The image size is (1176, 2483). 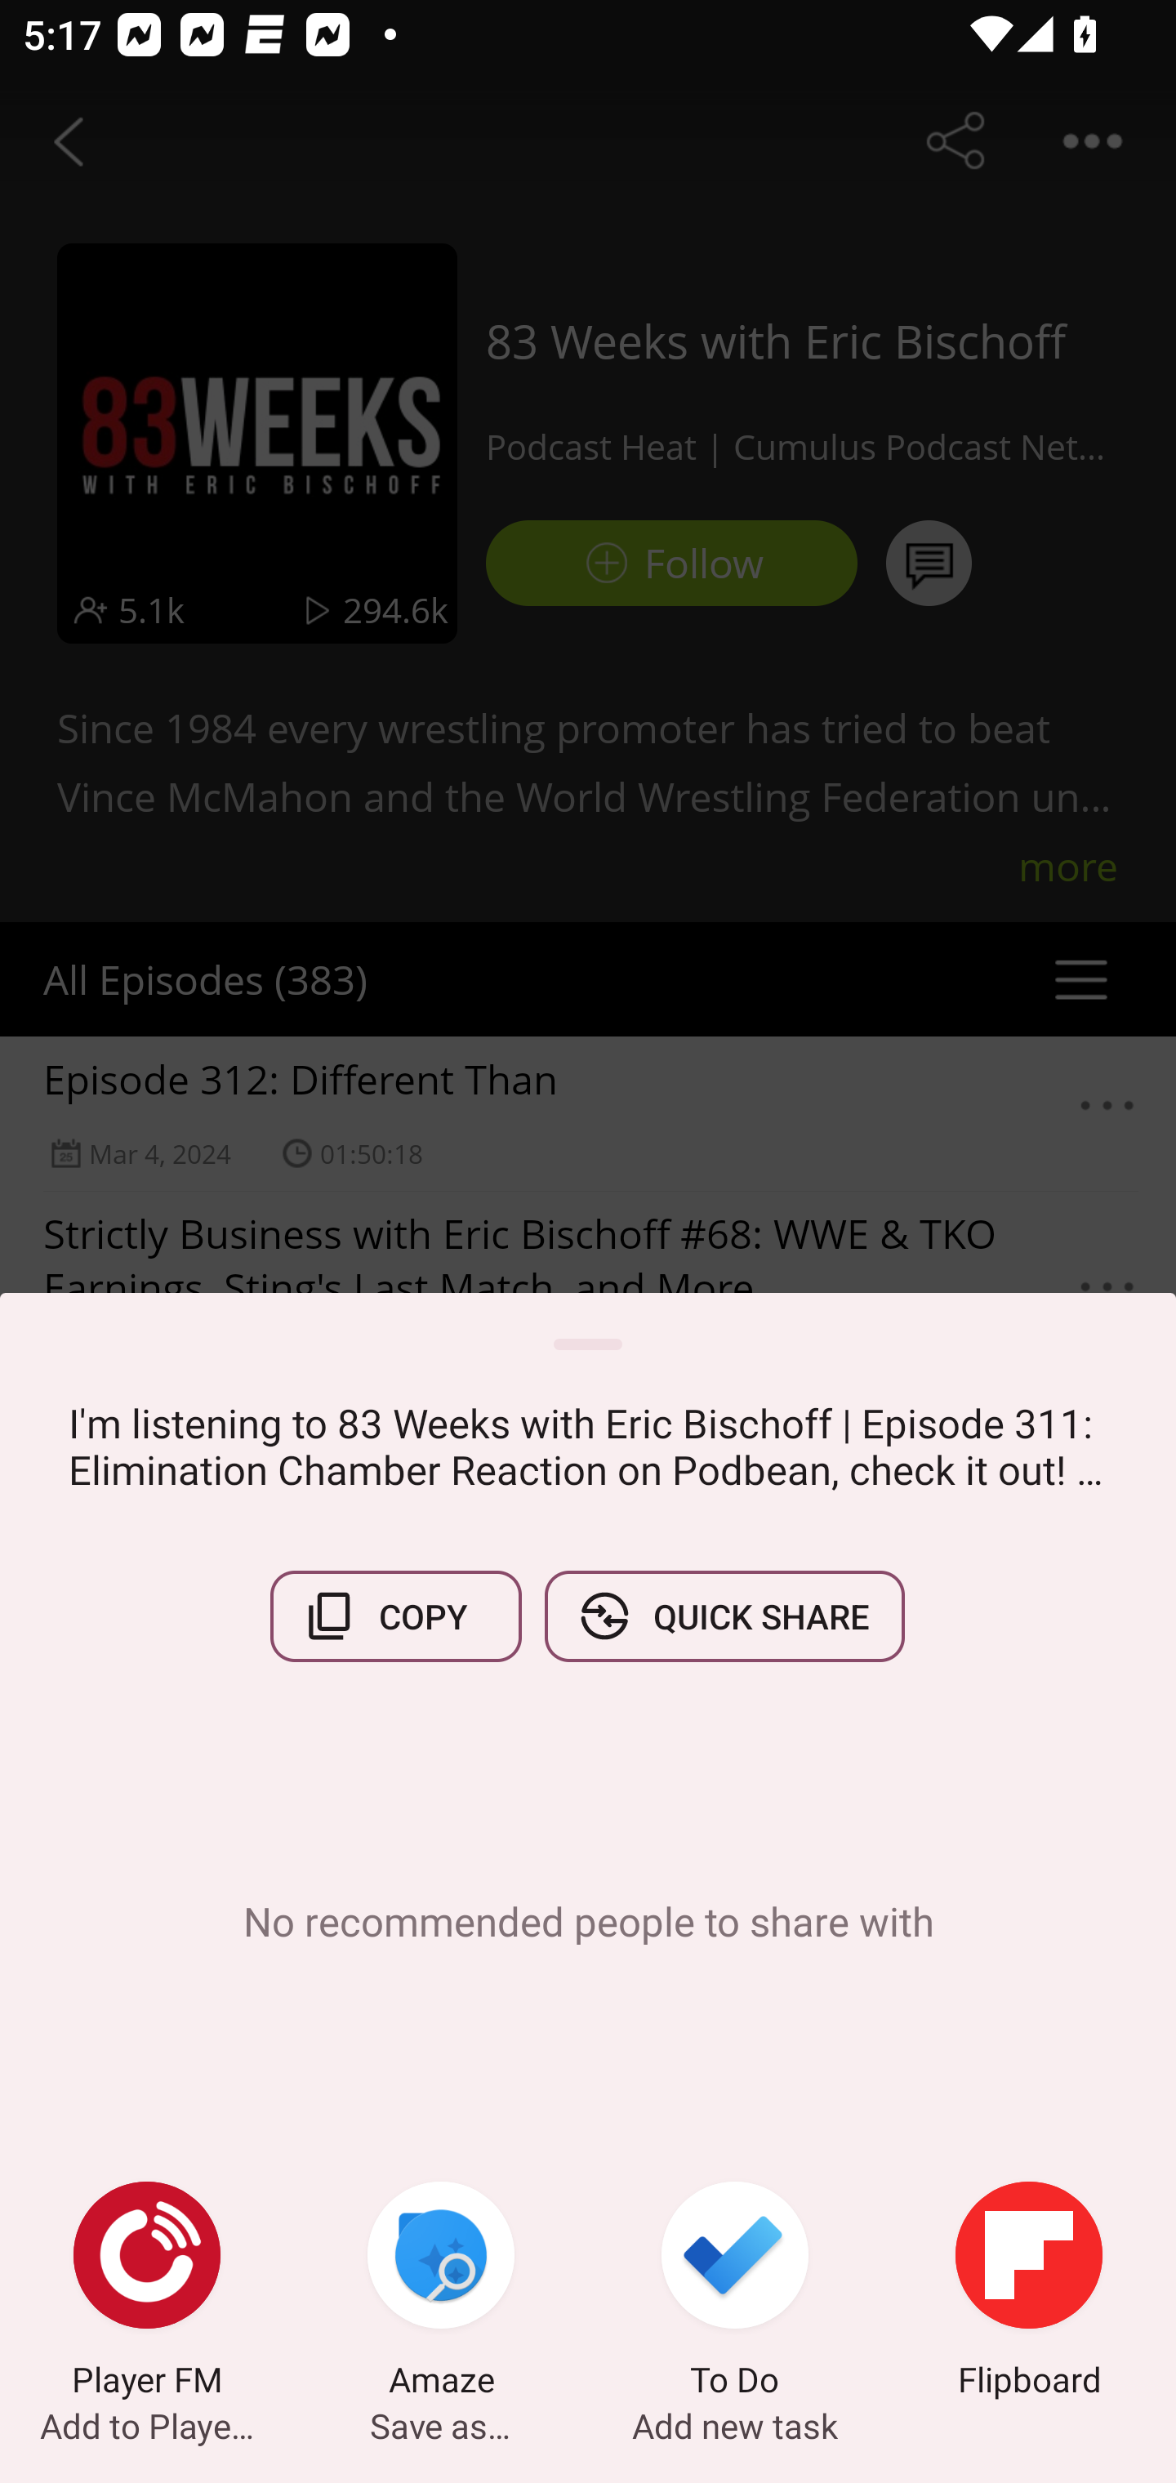 What do you see at coordinates (147, 2294) in the screenshot?
I see `Player FM Add to Player FM` at bounding box center [147, 2294].